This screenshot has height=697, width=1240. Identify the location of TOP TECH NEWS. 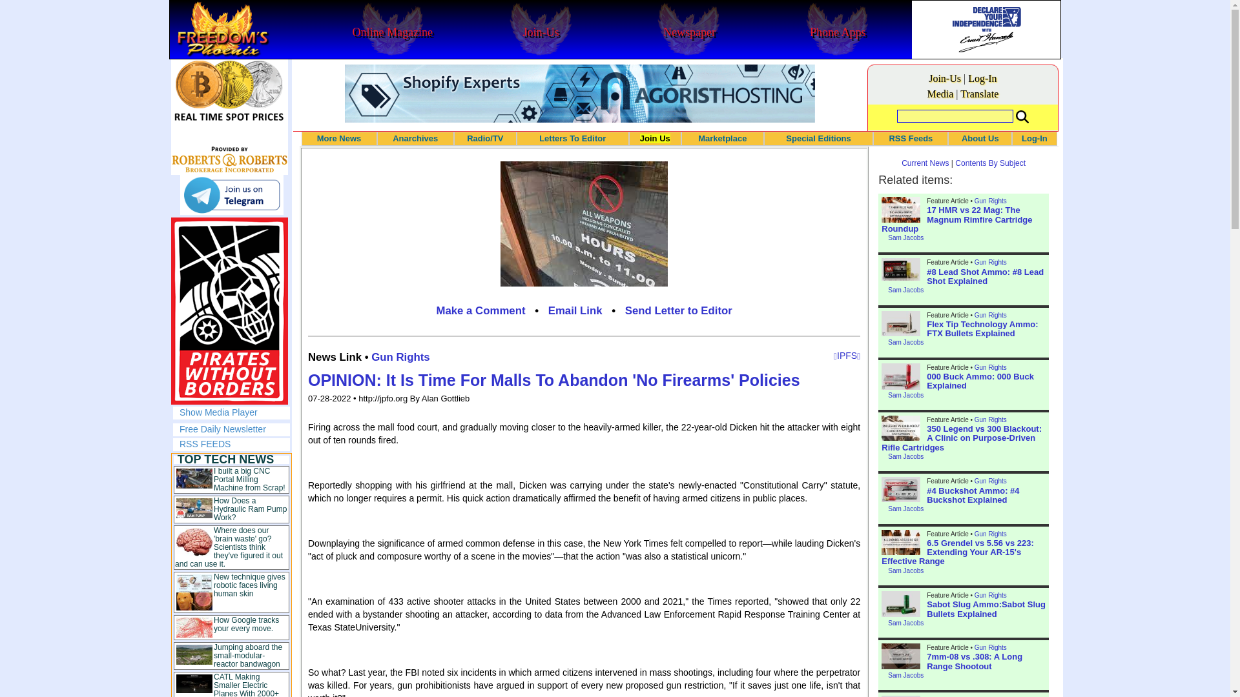
(225, 460).